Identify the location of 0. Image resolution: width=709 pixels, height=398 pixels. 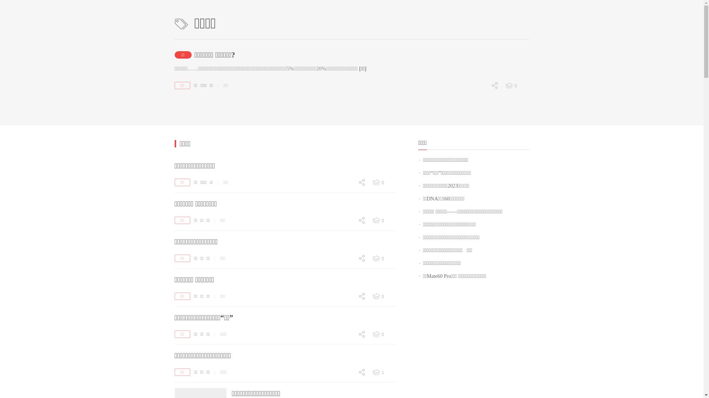
(384, 335).